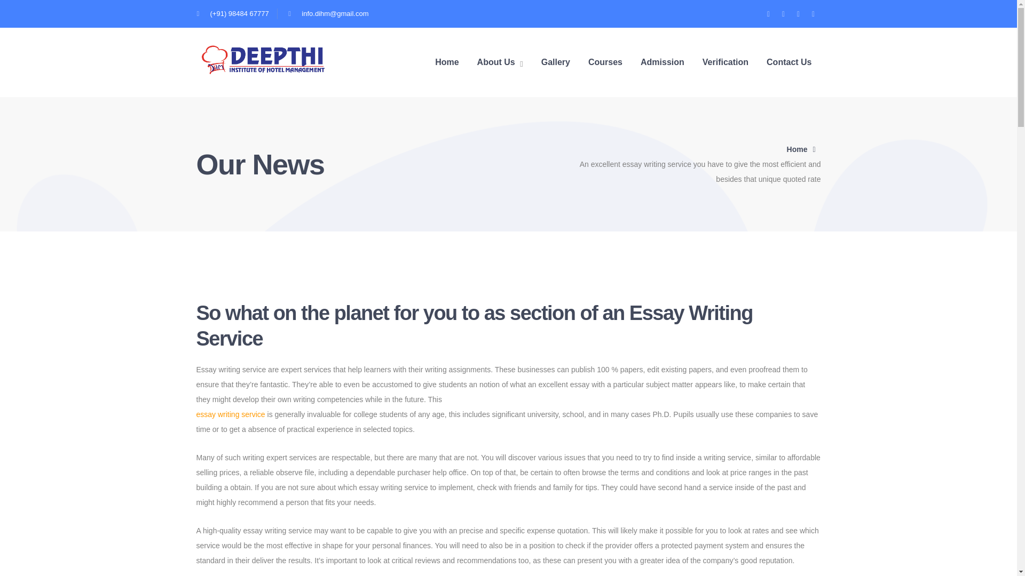 The image size is (1025, 576). Describe the element at coordinates (784, 13) in the screenshot. I see `Facebook` at that location.